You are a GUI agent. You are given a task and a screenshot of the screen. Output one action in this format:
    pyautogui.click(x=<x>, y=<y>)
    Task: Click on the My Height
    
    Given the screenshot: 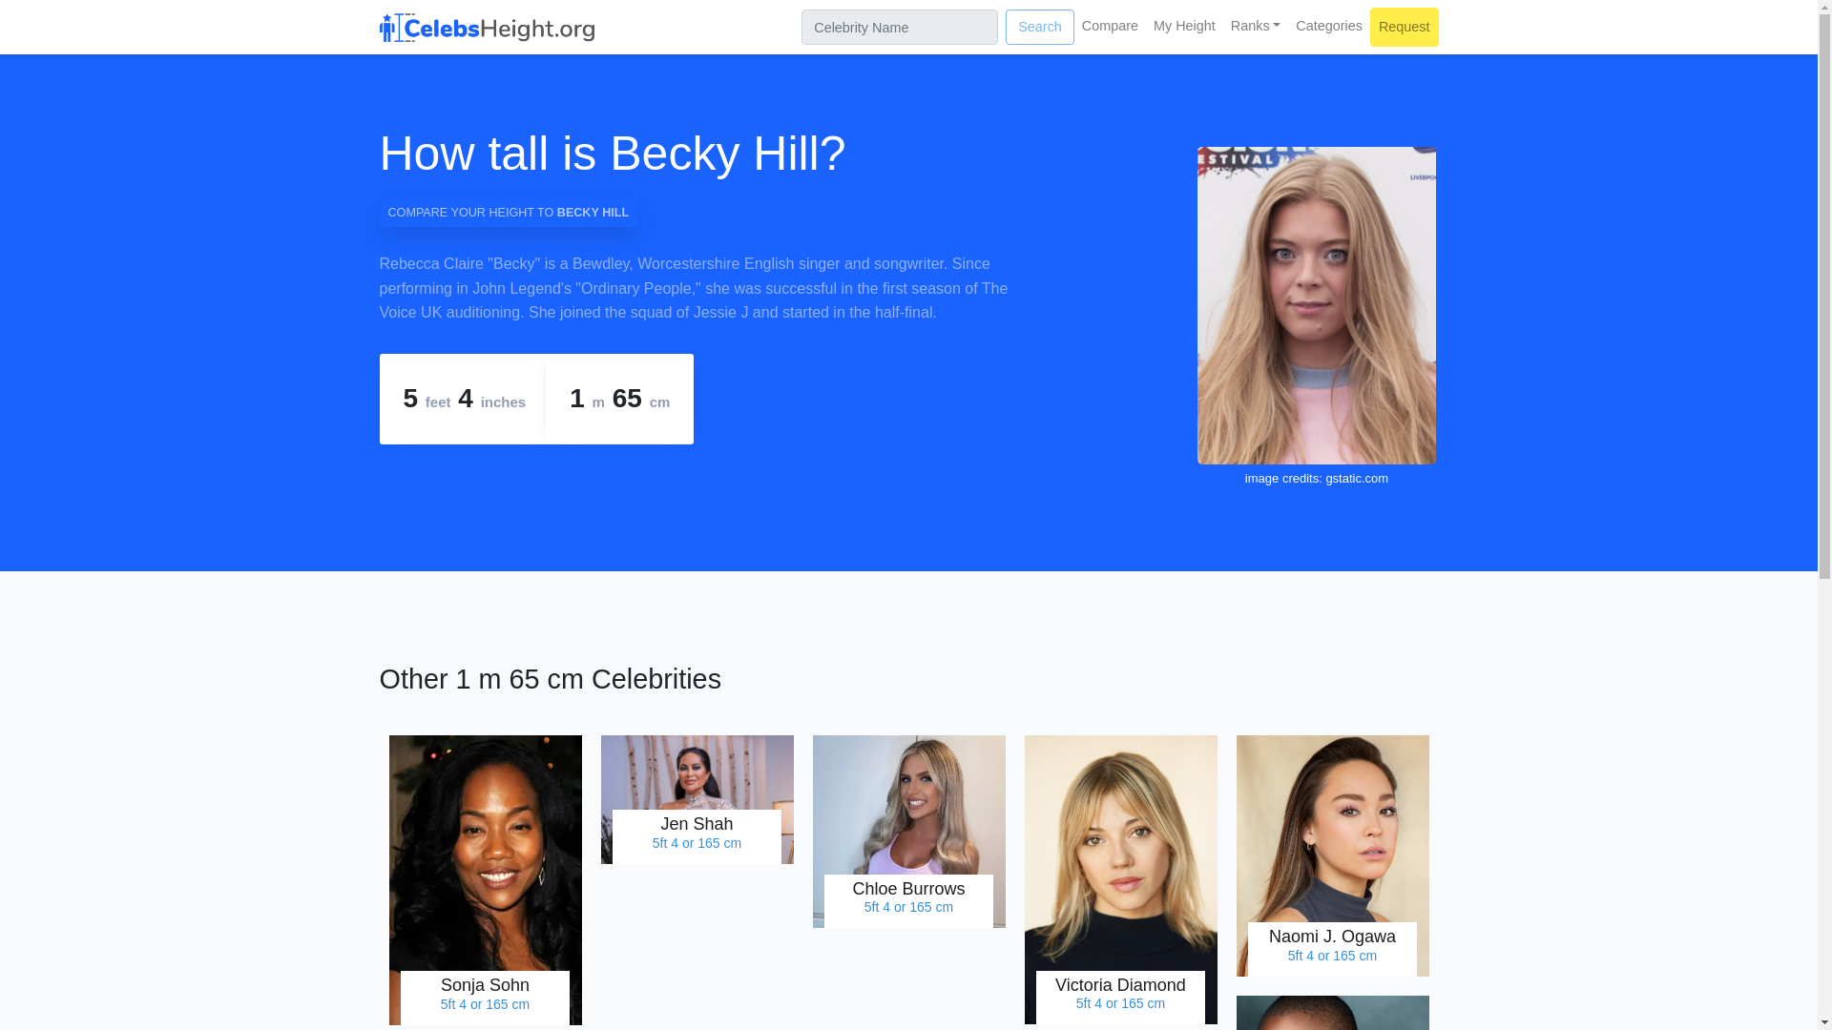 What is the action you would take?
    pyautogui.click(x=1332, y=1013)
    